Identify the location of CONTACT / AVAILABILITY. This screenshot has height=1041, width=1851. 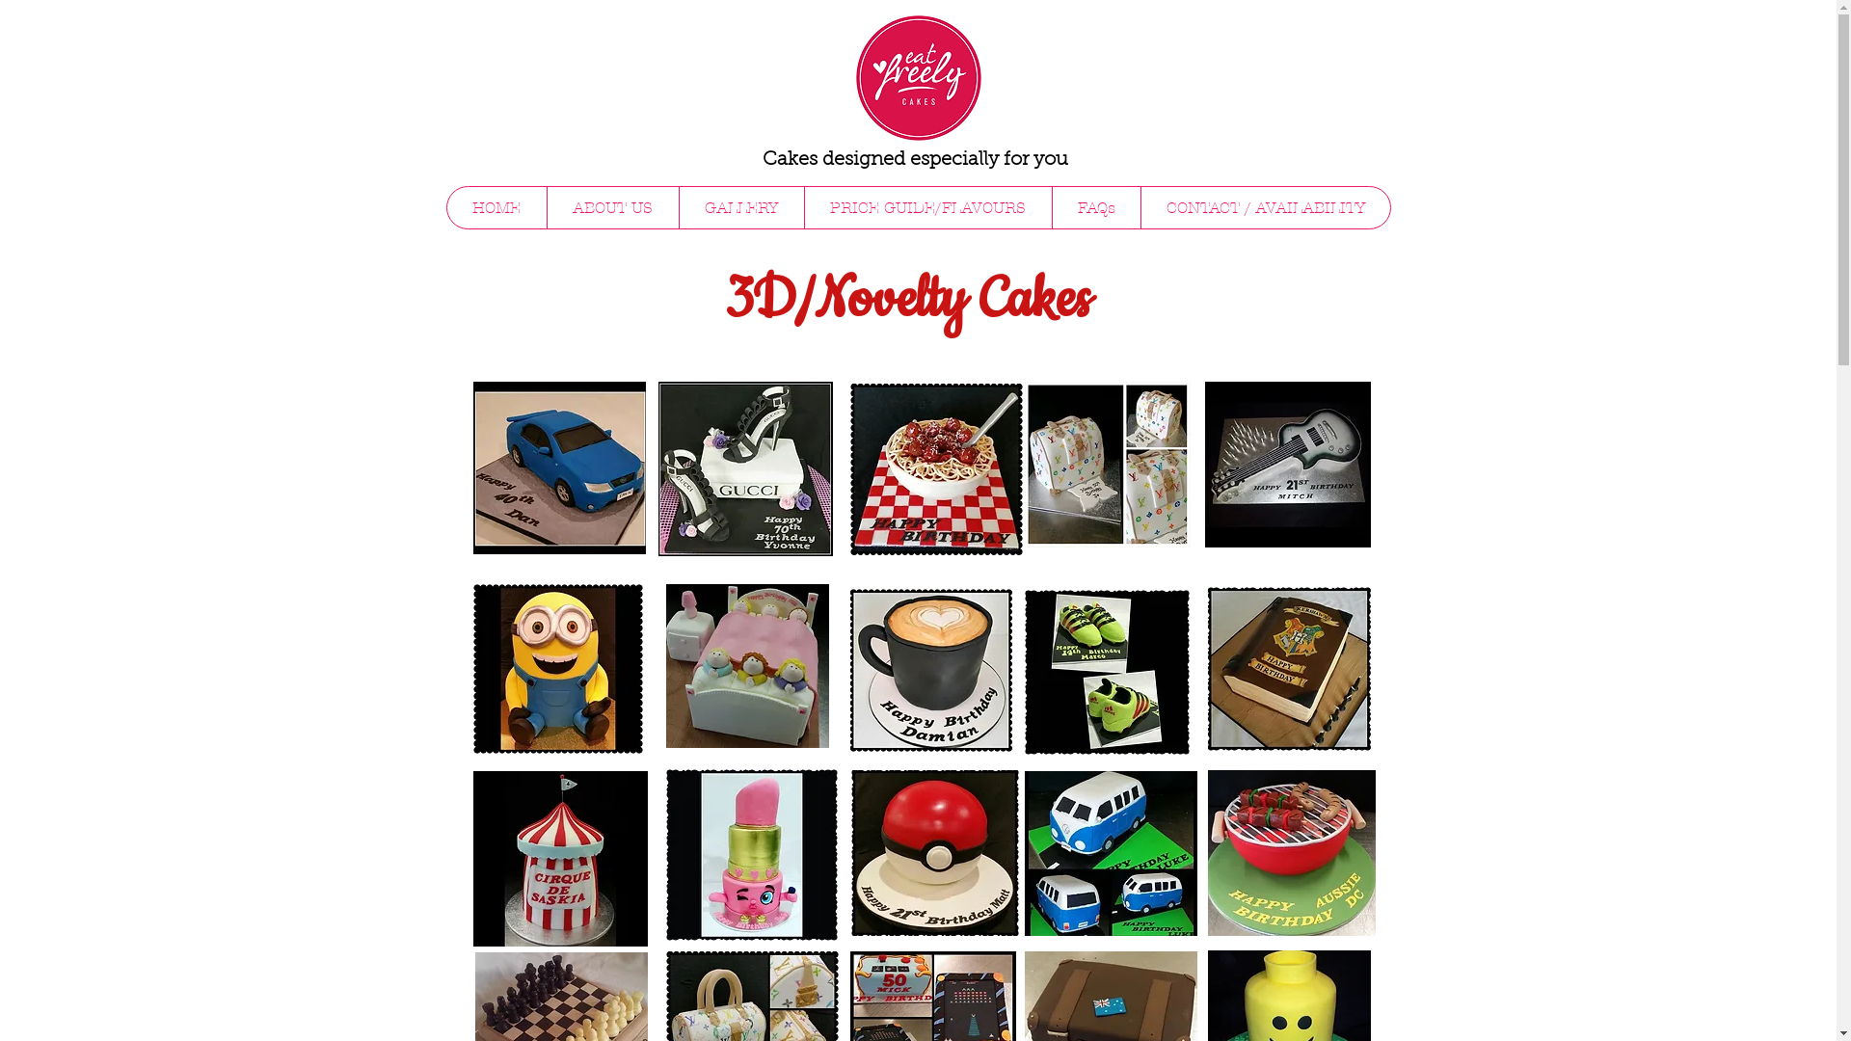
(1265, 208).